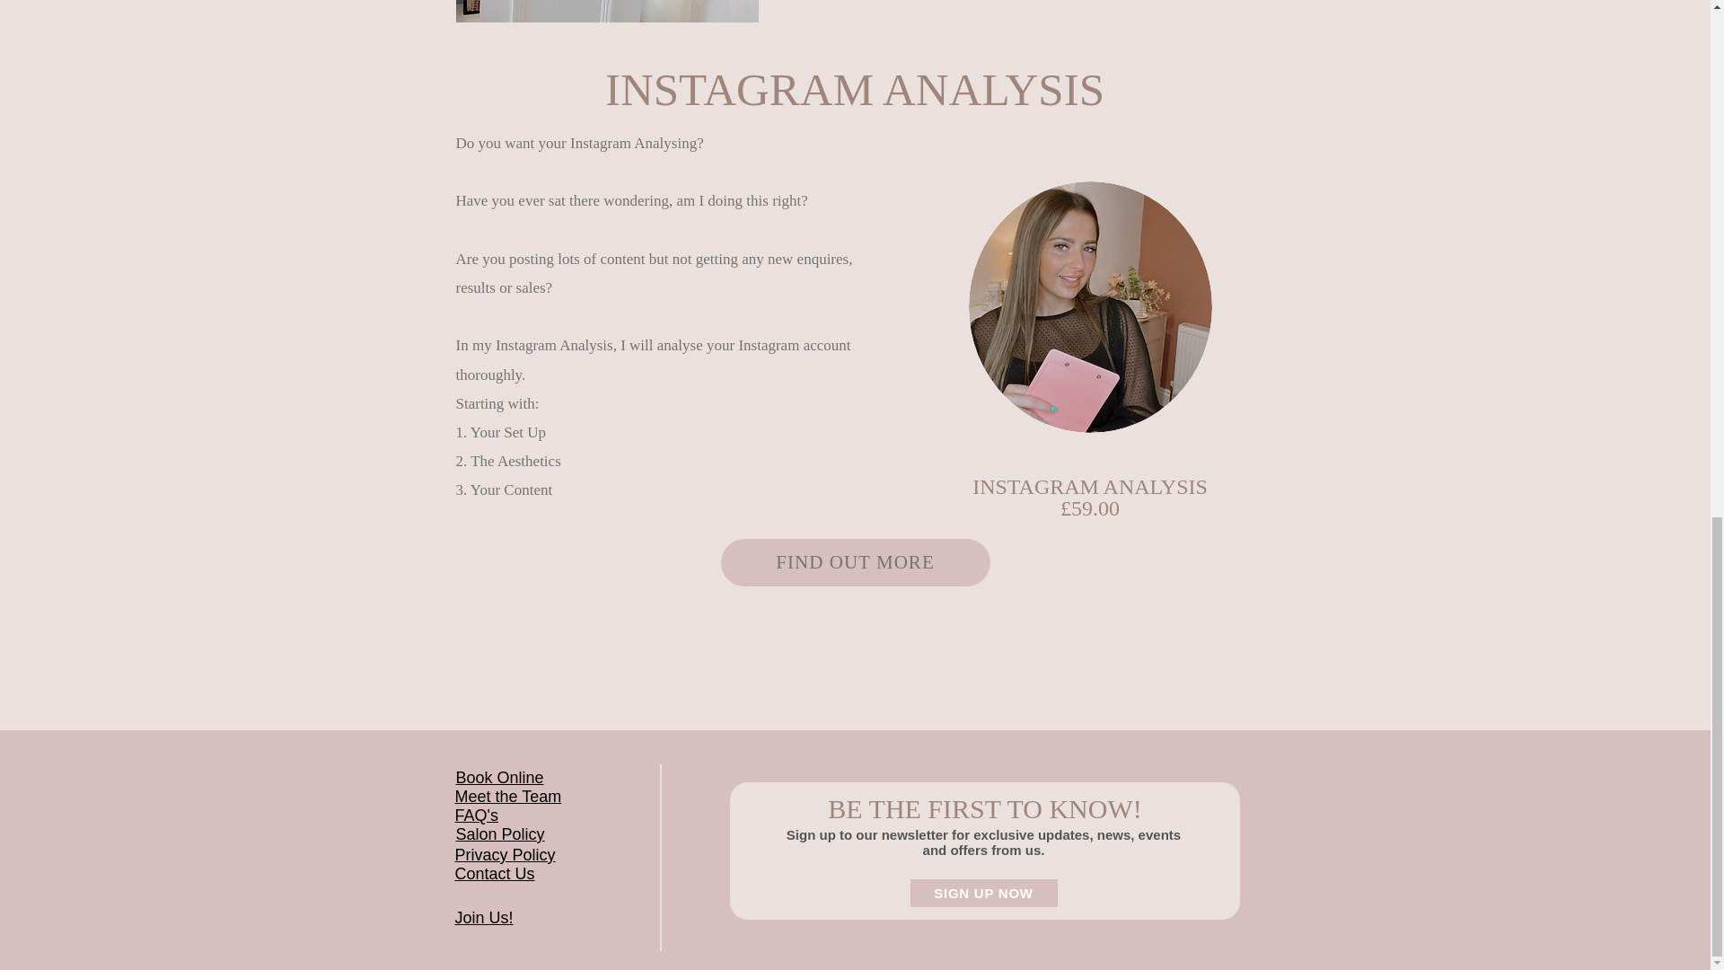  What do you see at coordinates (494, 873) in the screenshot?
I see `Contact Us` at bounding box center [494, 873].